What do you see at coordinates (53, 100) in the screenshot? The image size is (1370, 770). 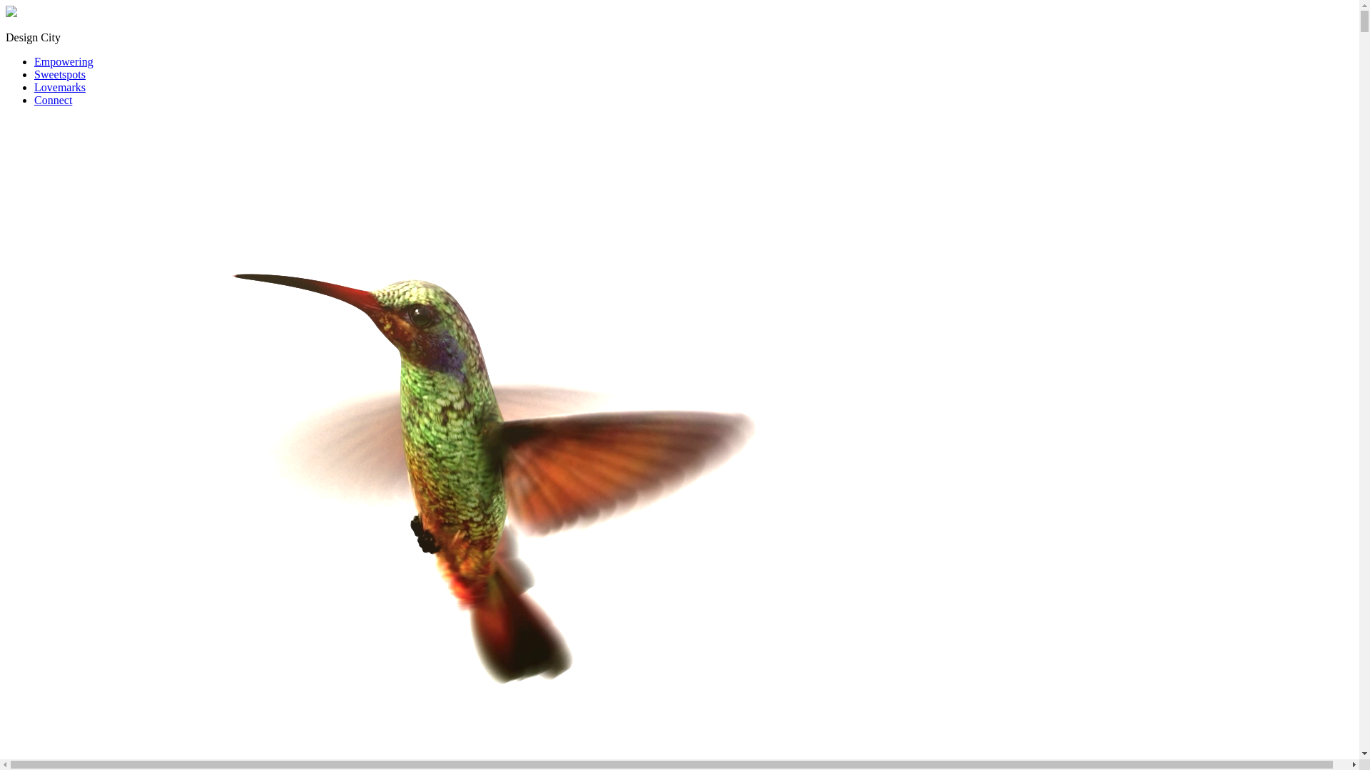 I see `Connect` at bounding box center [53, 100].